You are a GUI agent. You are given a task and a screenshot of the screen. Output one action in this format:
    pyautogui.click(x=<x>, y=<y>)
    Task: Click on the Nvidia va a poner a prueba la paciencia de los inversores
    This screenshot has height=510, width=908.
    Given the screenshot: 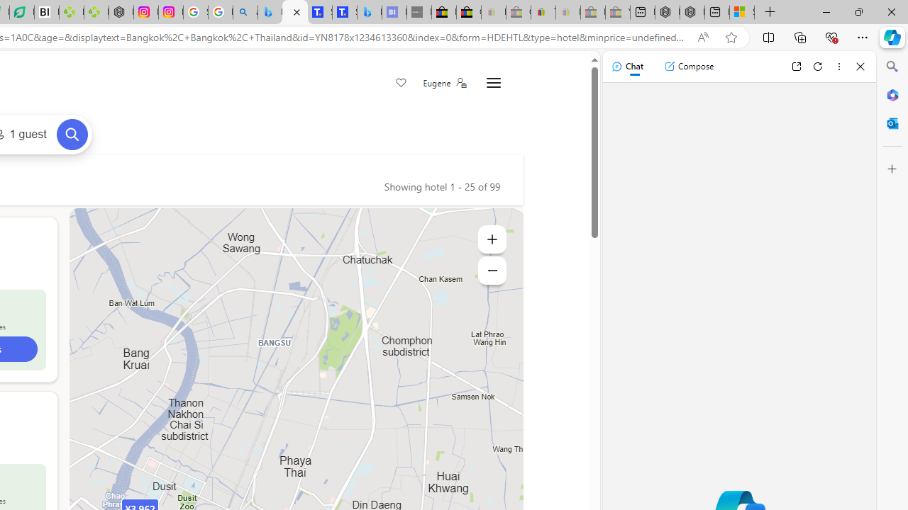 What is the action you would take?
    pyautogui.click(x=47, y=13)
    